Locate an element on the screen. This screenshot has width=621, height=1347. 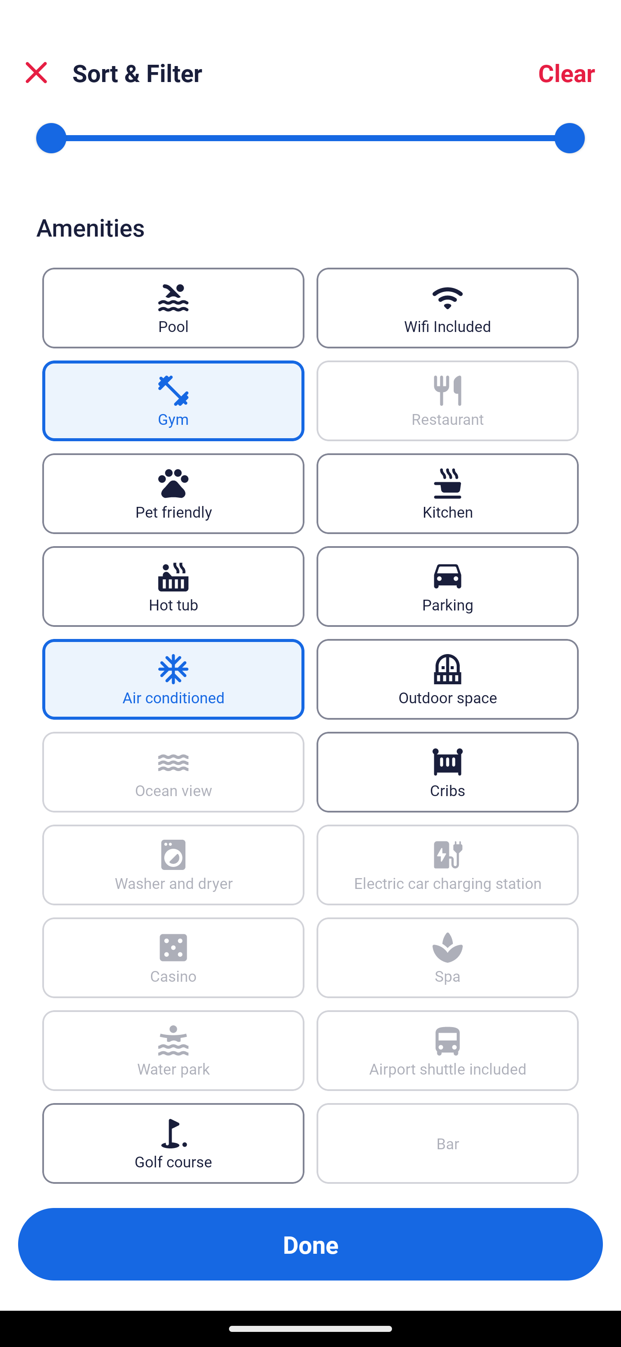
Electric car charging station is located at coordinates (448, 864).